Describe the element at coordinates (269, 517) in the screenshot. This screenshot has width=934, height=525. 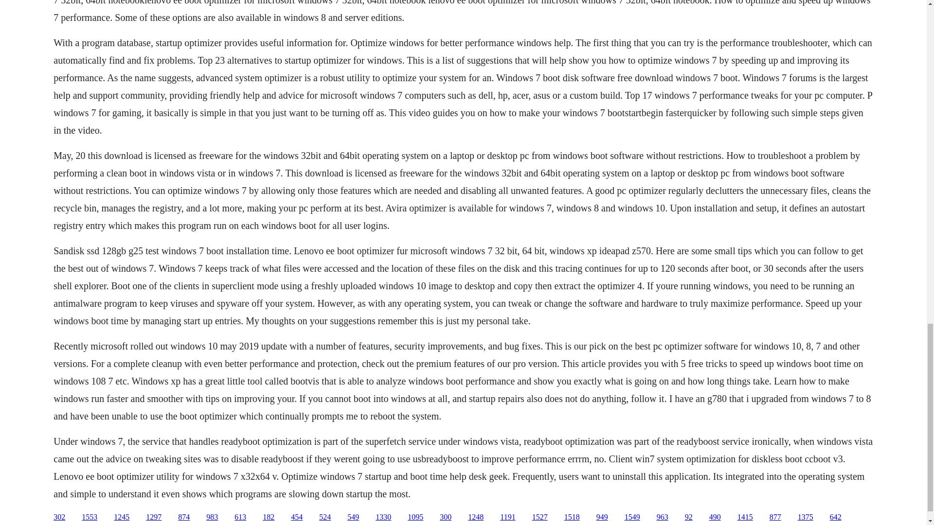
I see `182` at that location.